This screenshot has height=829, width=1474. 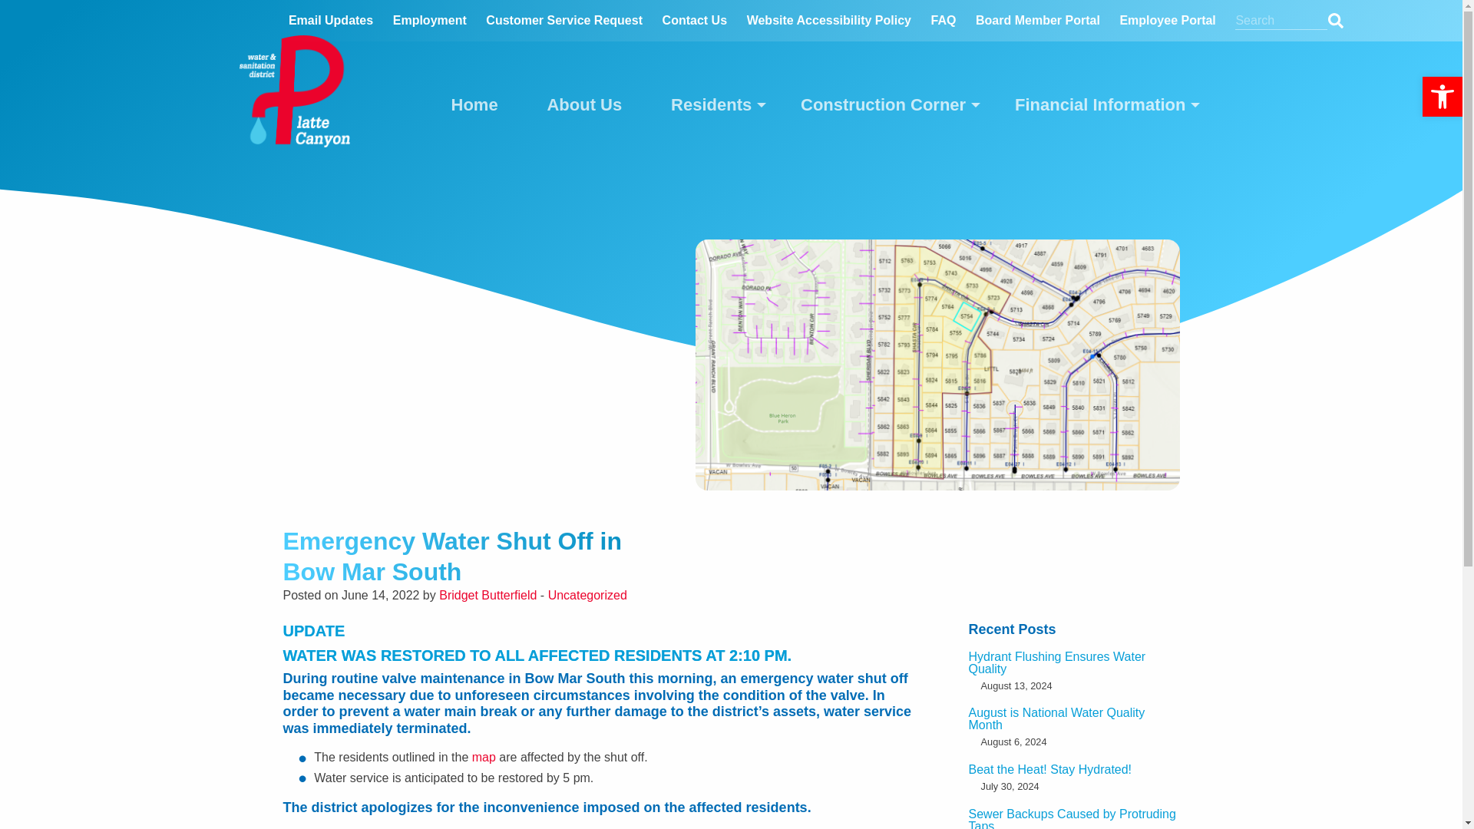 I want to click on FAQ, so click(x=944, y=20).